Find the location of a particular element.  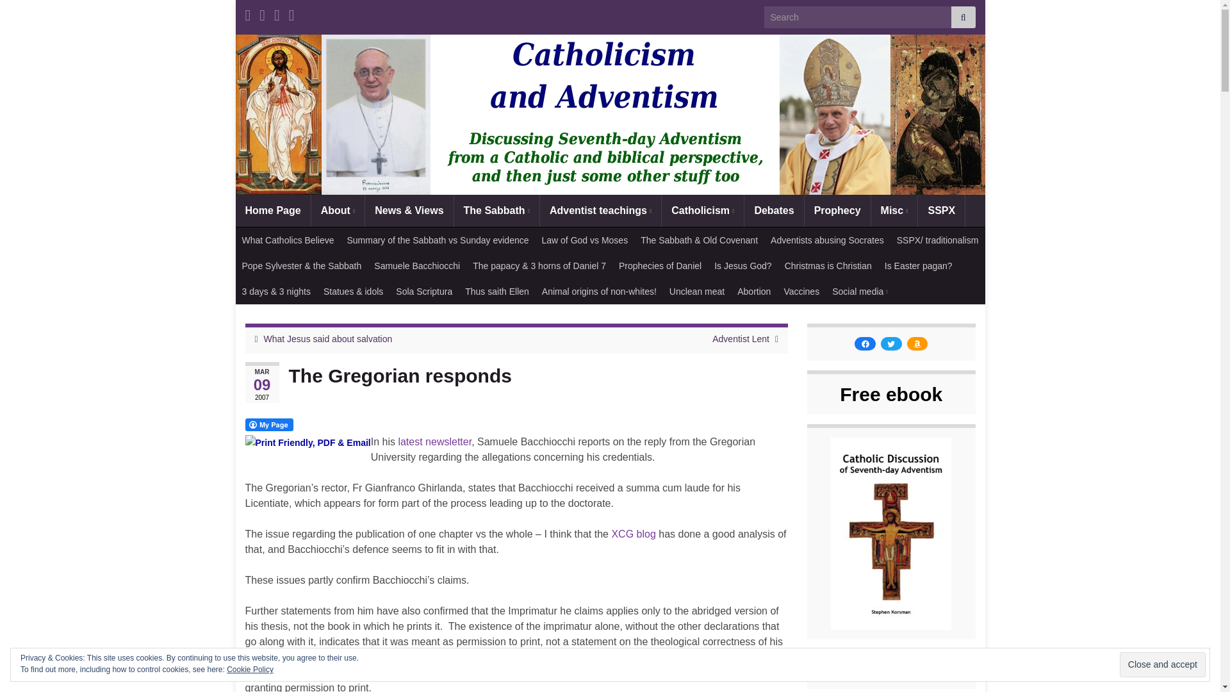

About is located at coordinates (338, 210).